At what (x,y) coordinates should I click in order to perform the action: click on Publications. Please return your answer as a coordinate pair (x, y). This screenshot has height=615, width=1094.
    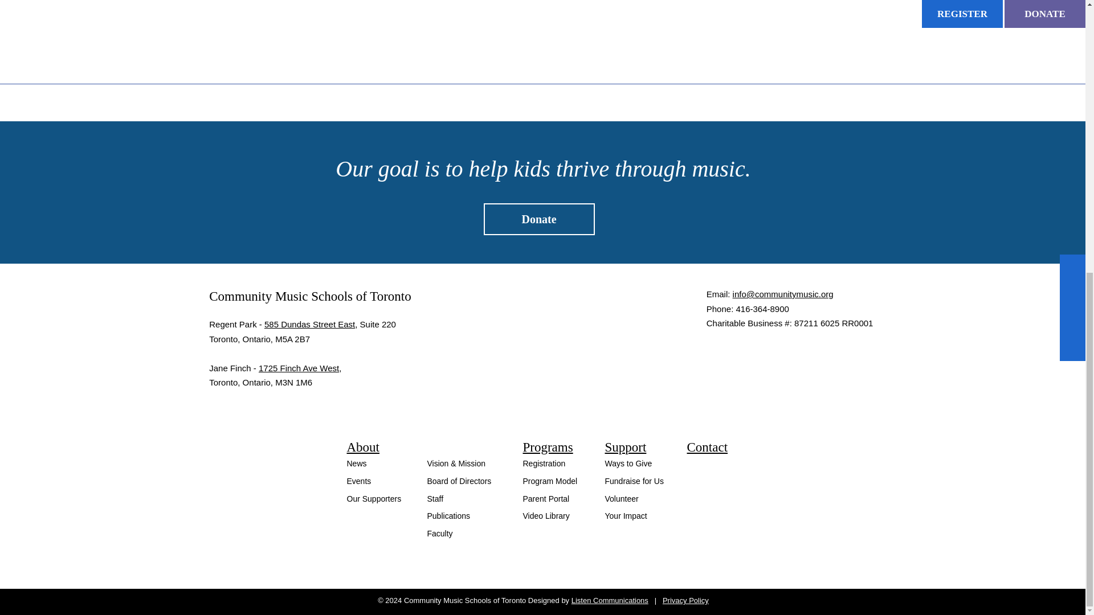
    Looking at the image, I should click on (449, 515).